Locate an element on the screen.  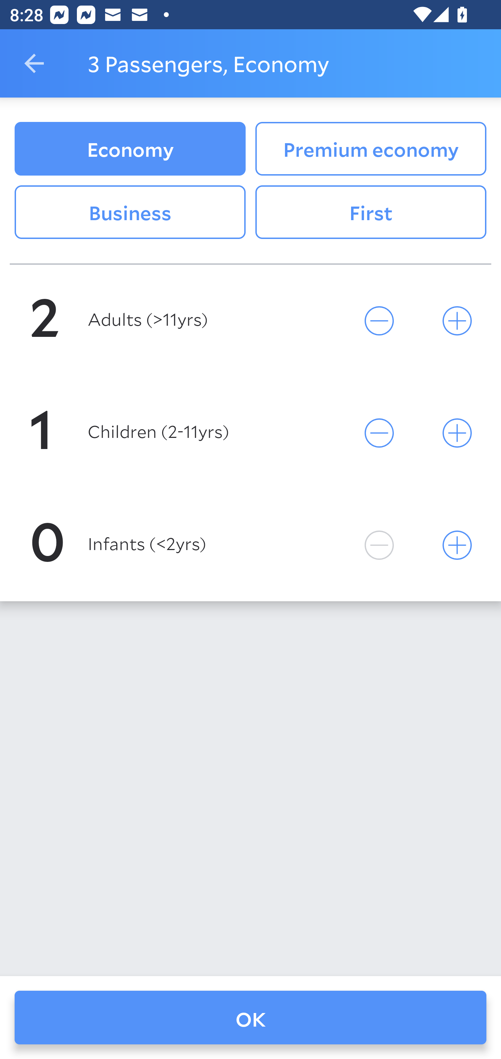
First is located at coordinates (371, 212).